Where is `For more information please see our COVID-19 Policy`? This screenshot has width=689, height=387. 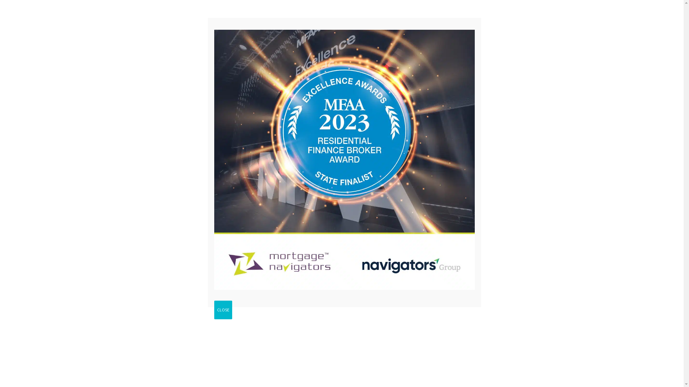
For more information please see our COVID-19 Policy is located at coordinates (497, 10).